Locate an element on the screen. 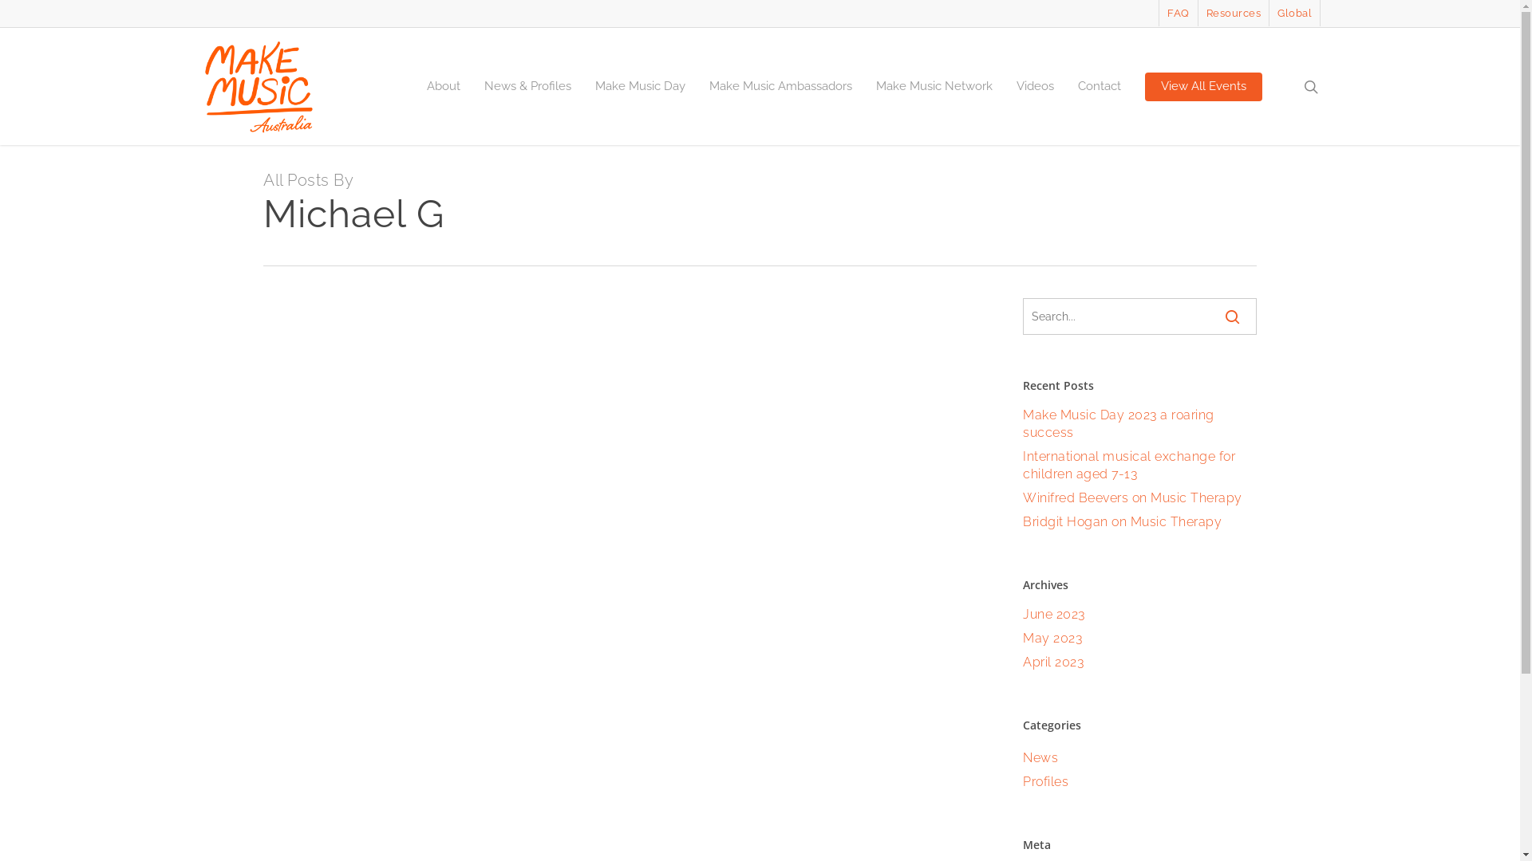 This screenshot has height=861, width=1532. Make Music Network is located at coordinates (934, 86).